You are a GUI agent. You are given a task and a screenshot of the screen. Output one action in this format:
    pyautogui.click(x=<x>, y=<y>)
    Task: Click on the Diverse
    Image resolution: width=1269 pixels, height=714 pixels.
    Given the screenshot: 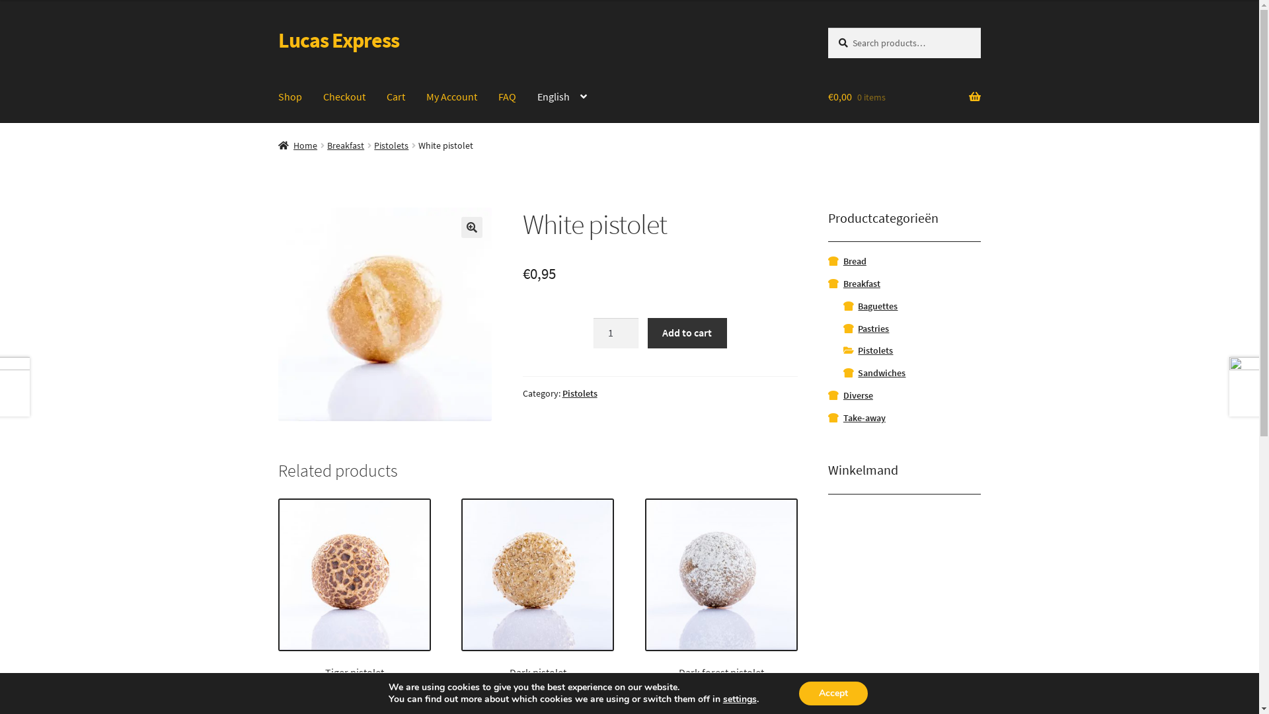 What is the action you would take?
    pyautogui.click(x=858, y=395)
    